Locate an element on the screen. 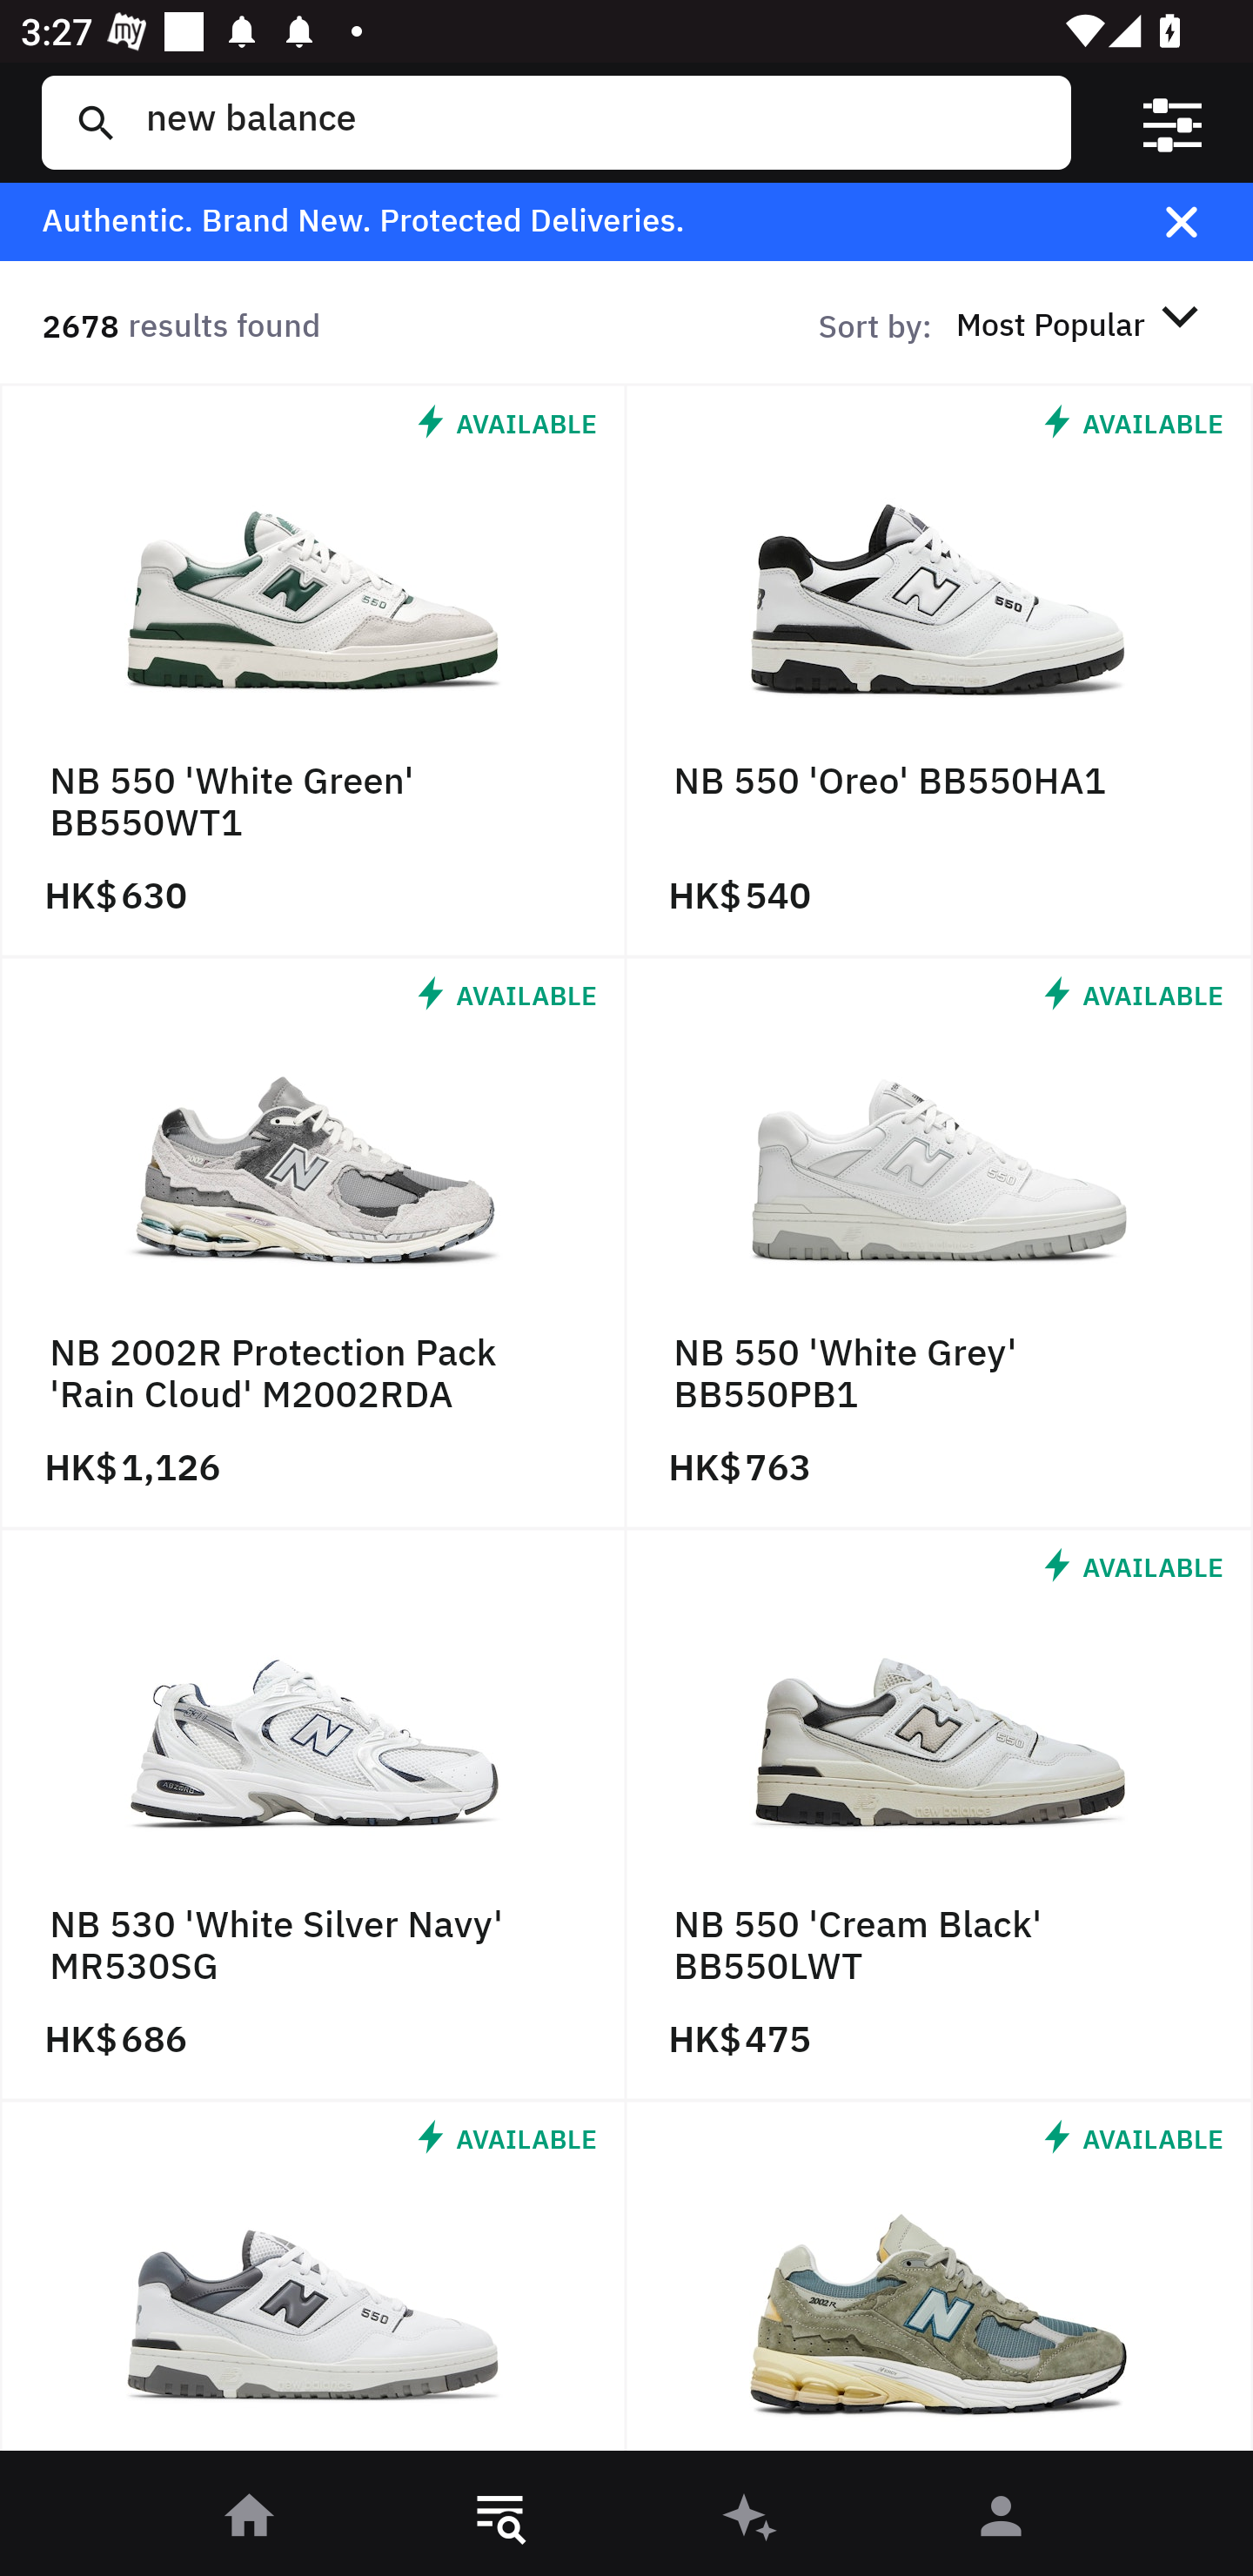 This screenshot has width=1253, height=2576.  is located at coordinates (1203, 221).